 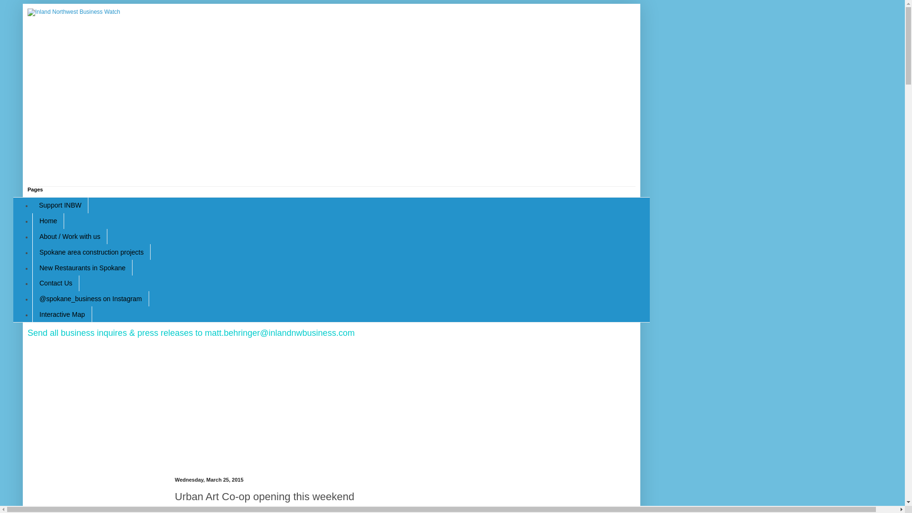 What do you see at coordinates (91, 252) in the screenshot?
I see `Spokane area construction projects` at bounding box center [91, 252].